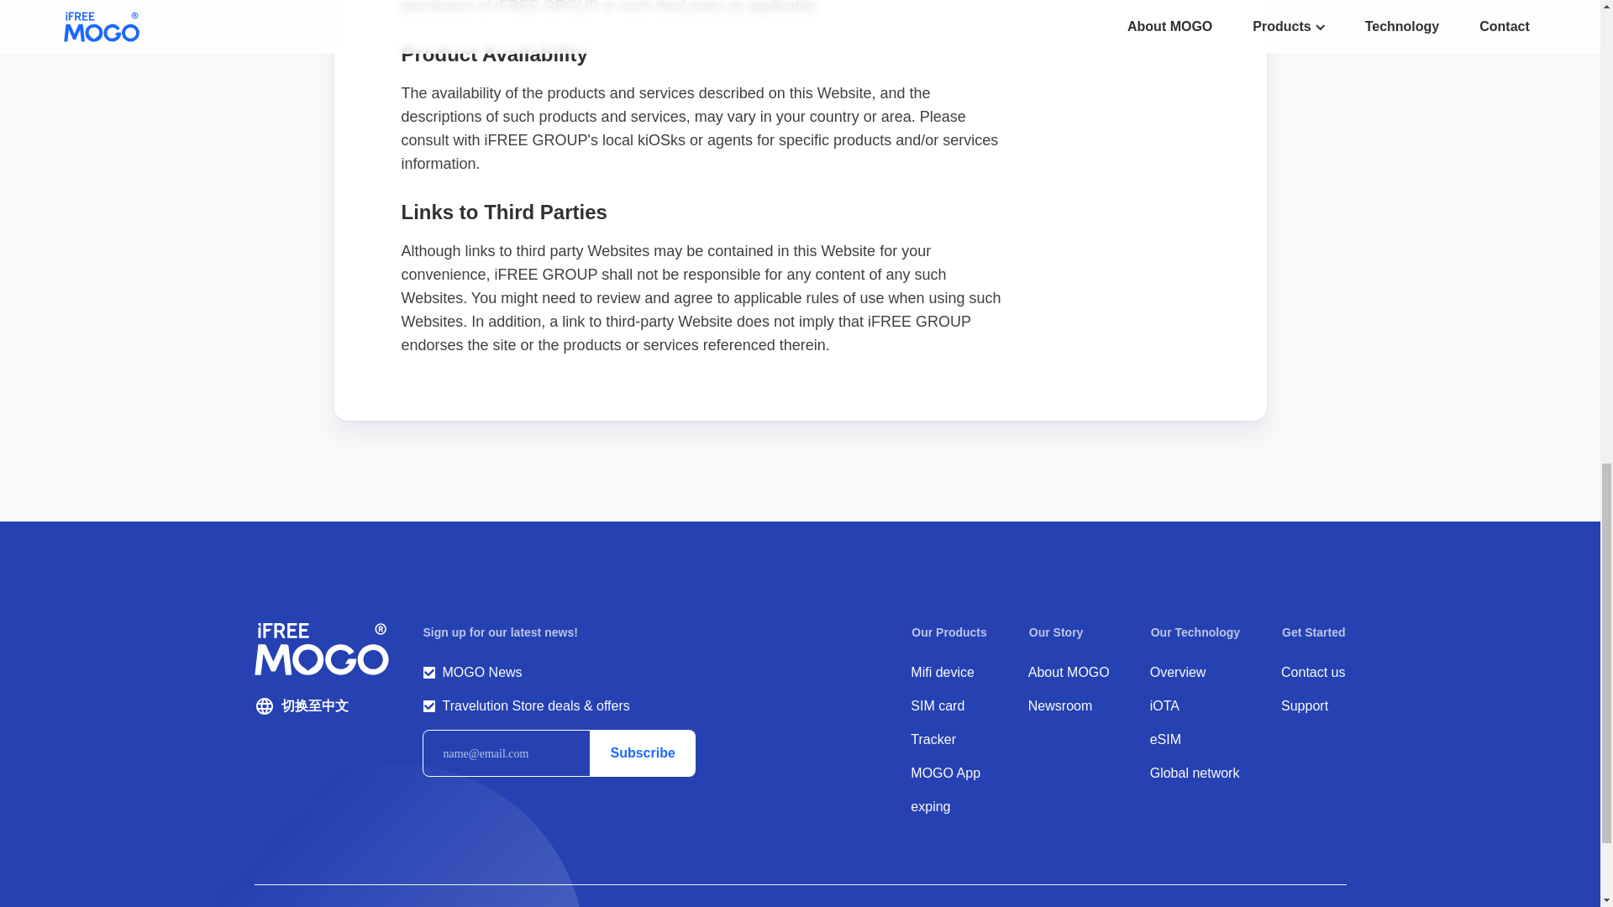 The height and width of the screenshot is (907, 1613). What do you see at coordinates (642, 752) in the screenshot?
I see `Subscribe` at bounding box center [642, 752].